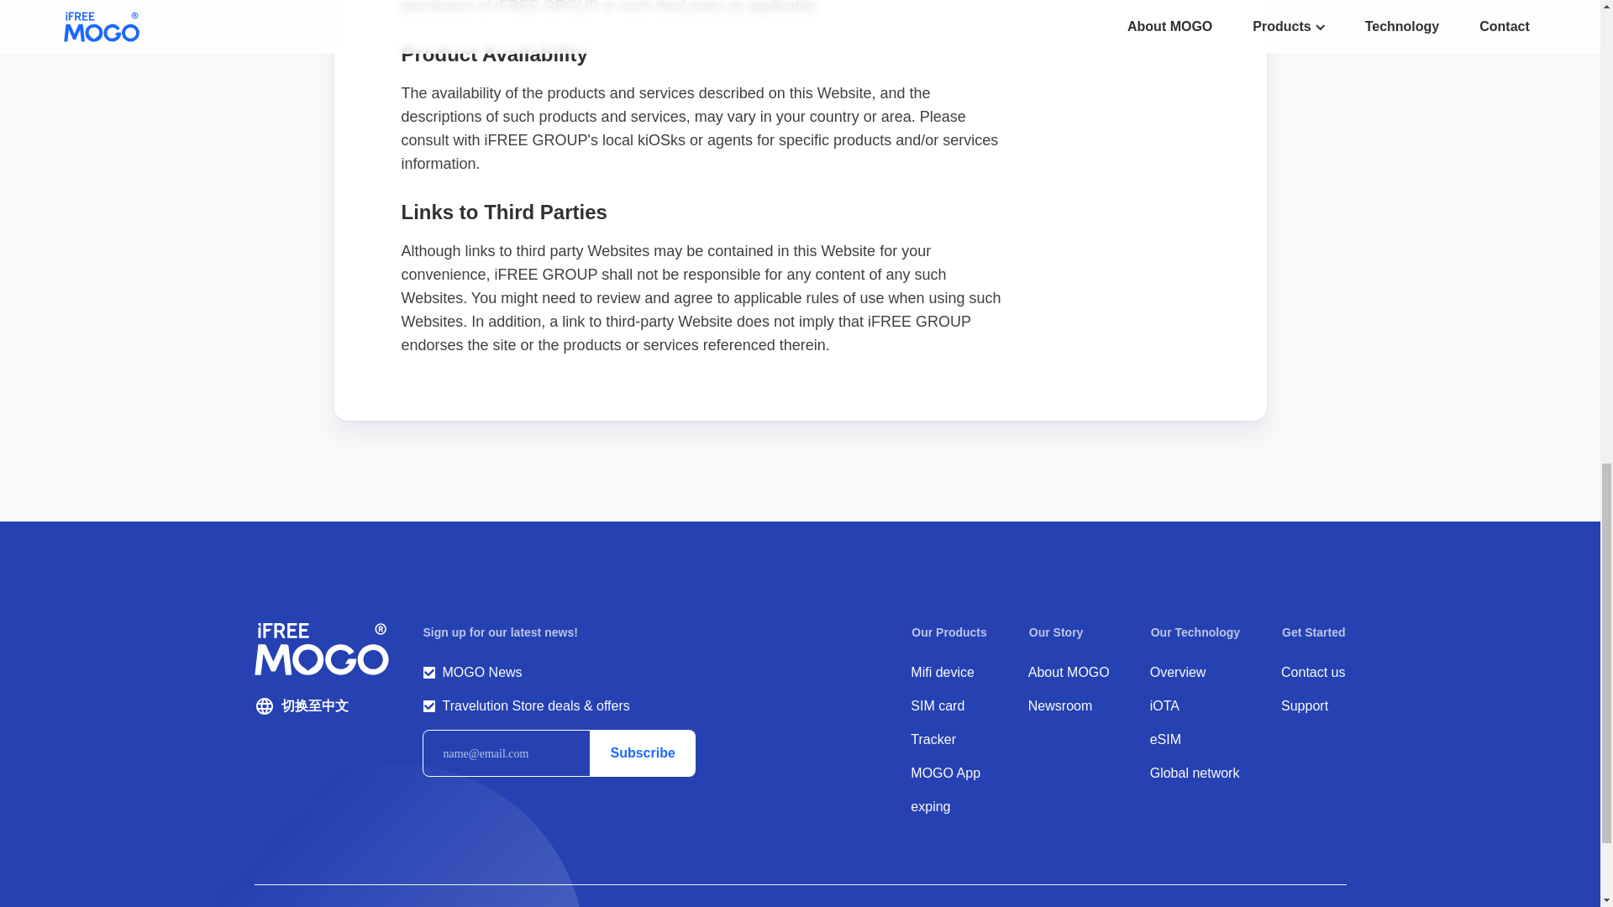 The height and width of the screenshot is (907, 1613). What do you see at coordinates (642, 752) in the screenshot?
I see `Subscribe` at bounding box center [642, 752].